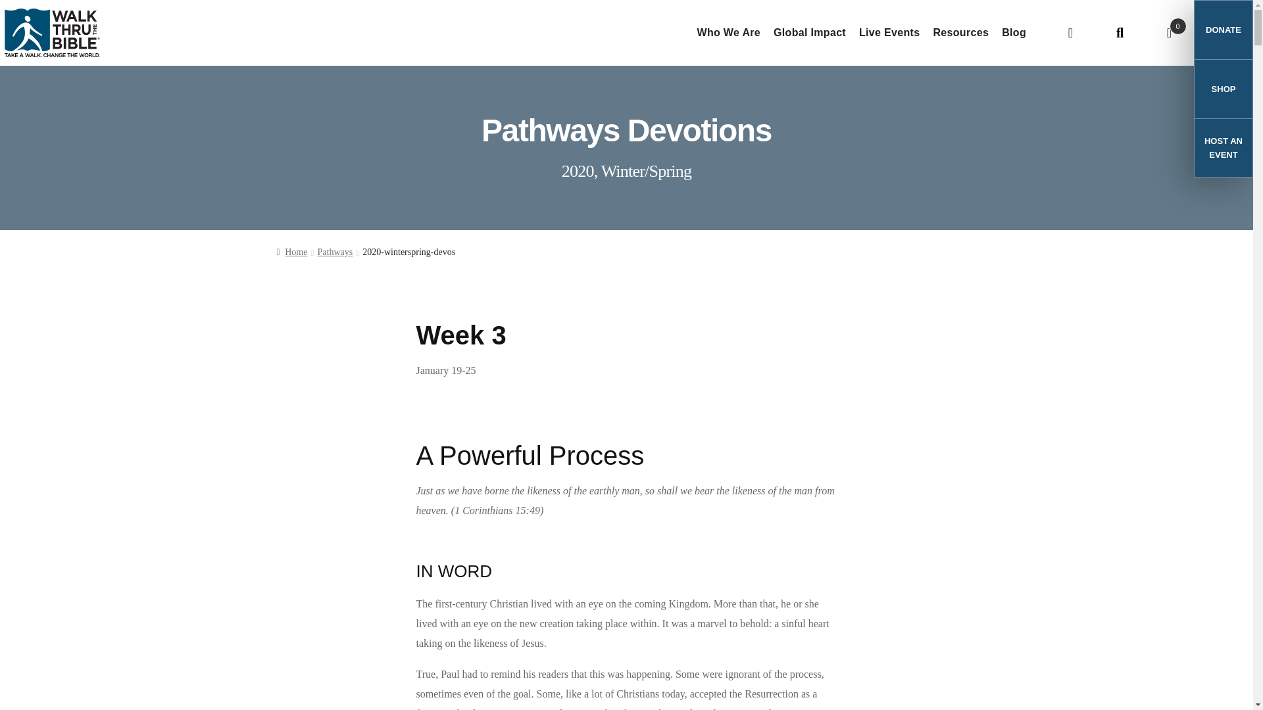 The height and width of the screenshot is (710, 1263). I want to click on Home, so click(292, 251).